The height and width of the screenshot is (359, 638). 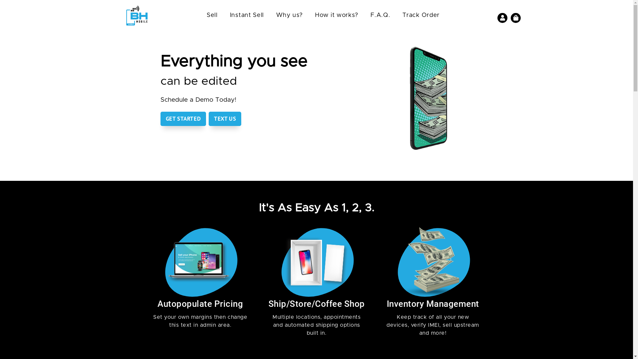 I want to click on Why us?, so click(x=289, y=16).